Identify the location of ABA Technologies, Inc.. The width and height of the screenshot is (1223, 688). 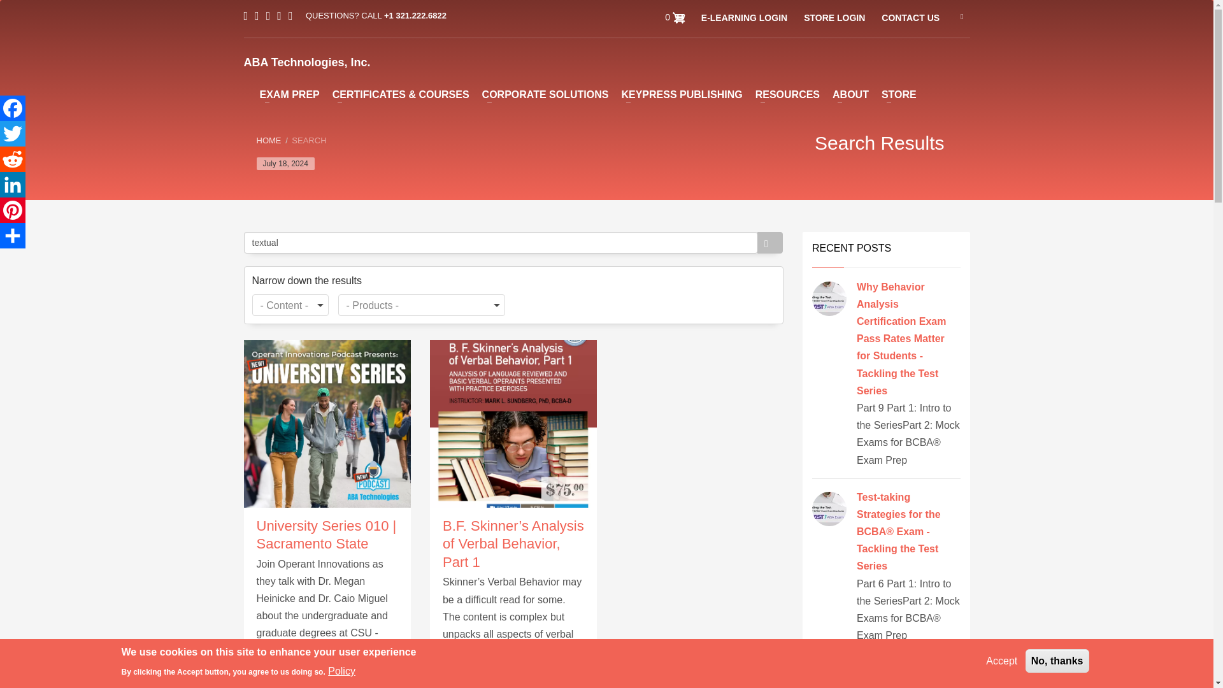
(307, 62).